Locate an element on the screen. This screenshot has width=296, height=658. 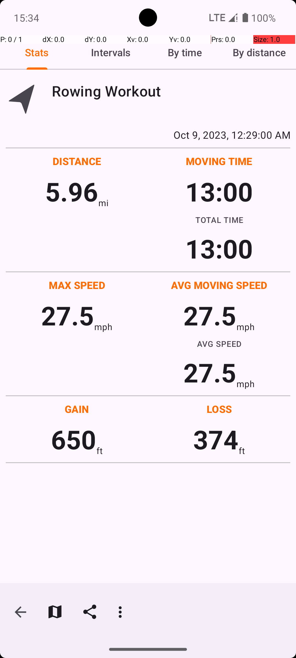
Rowing Workout is located at coordinates (171, 91).